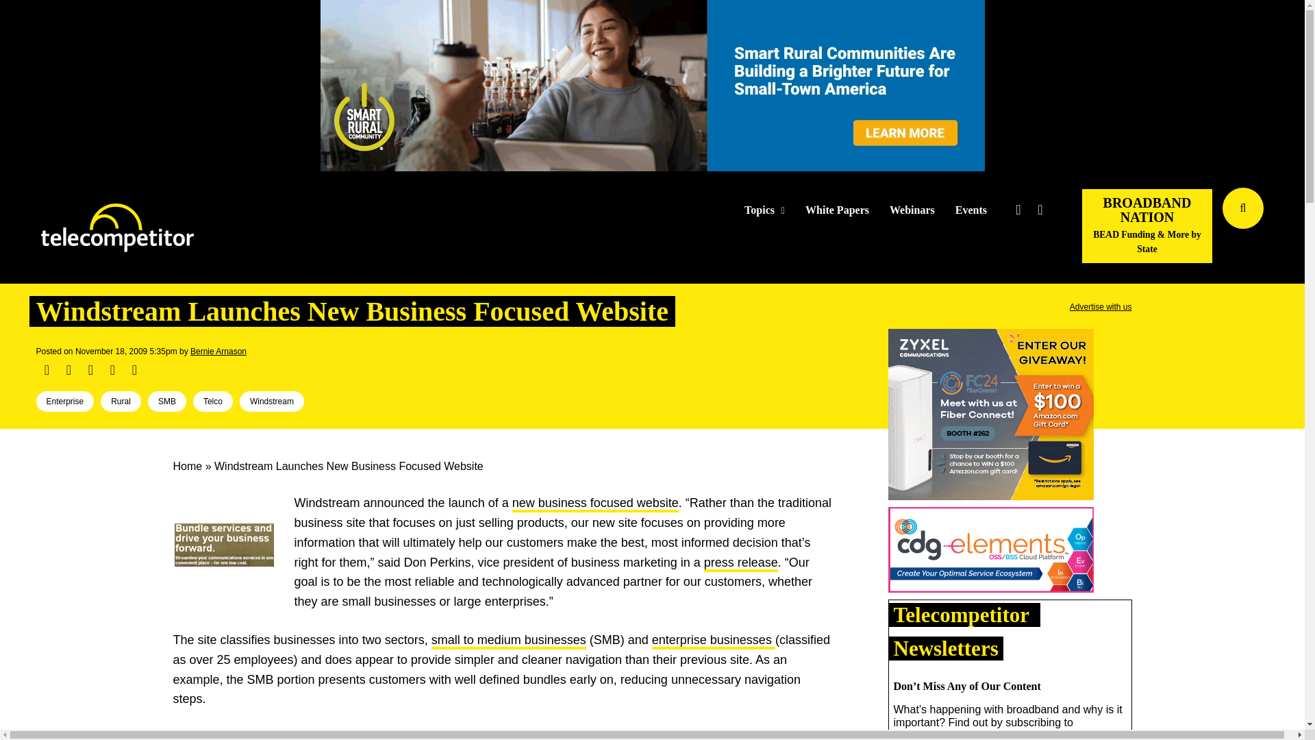  I want to click on Follow Us on LinkedIN, so click(1040, 210).